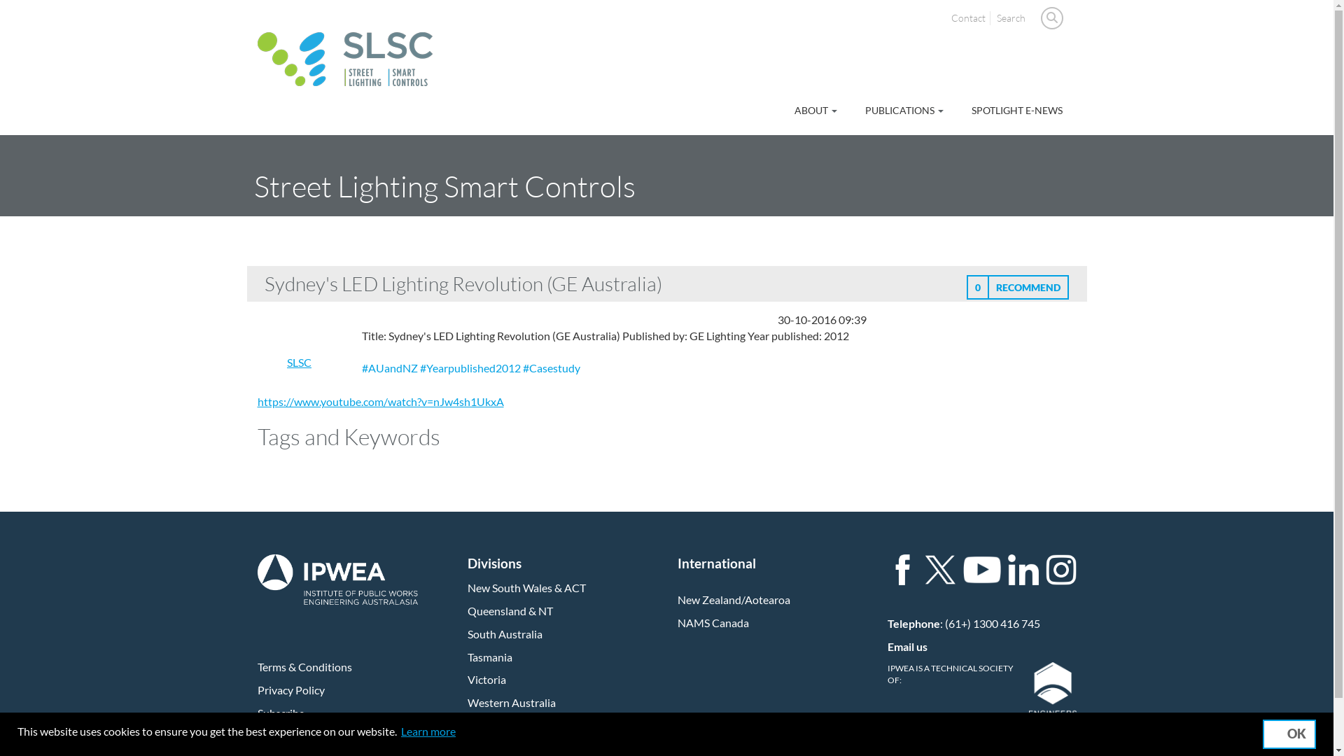 This screenshot has height=756, width=1344. Describe the element at coordinates (904, 111) in the screenshot. I see `PUBLICATIONS` at that location.